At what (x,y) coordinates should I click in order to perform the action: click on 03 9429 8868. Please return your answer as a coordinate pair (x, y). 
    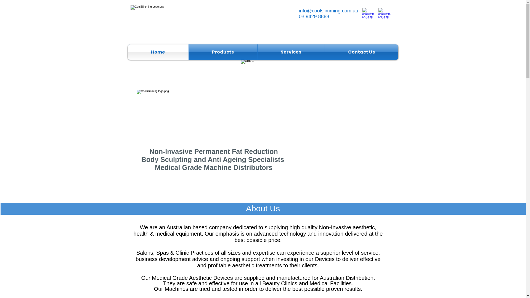
    Looking at the image, I should click on (314, 17).